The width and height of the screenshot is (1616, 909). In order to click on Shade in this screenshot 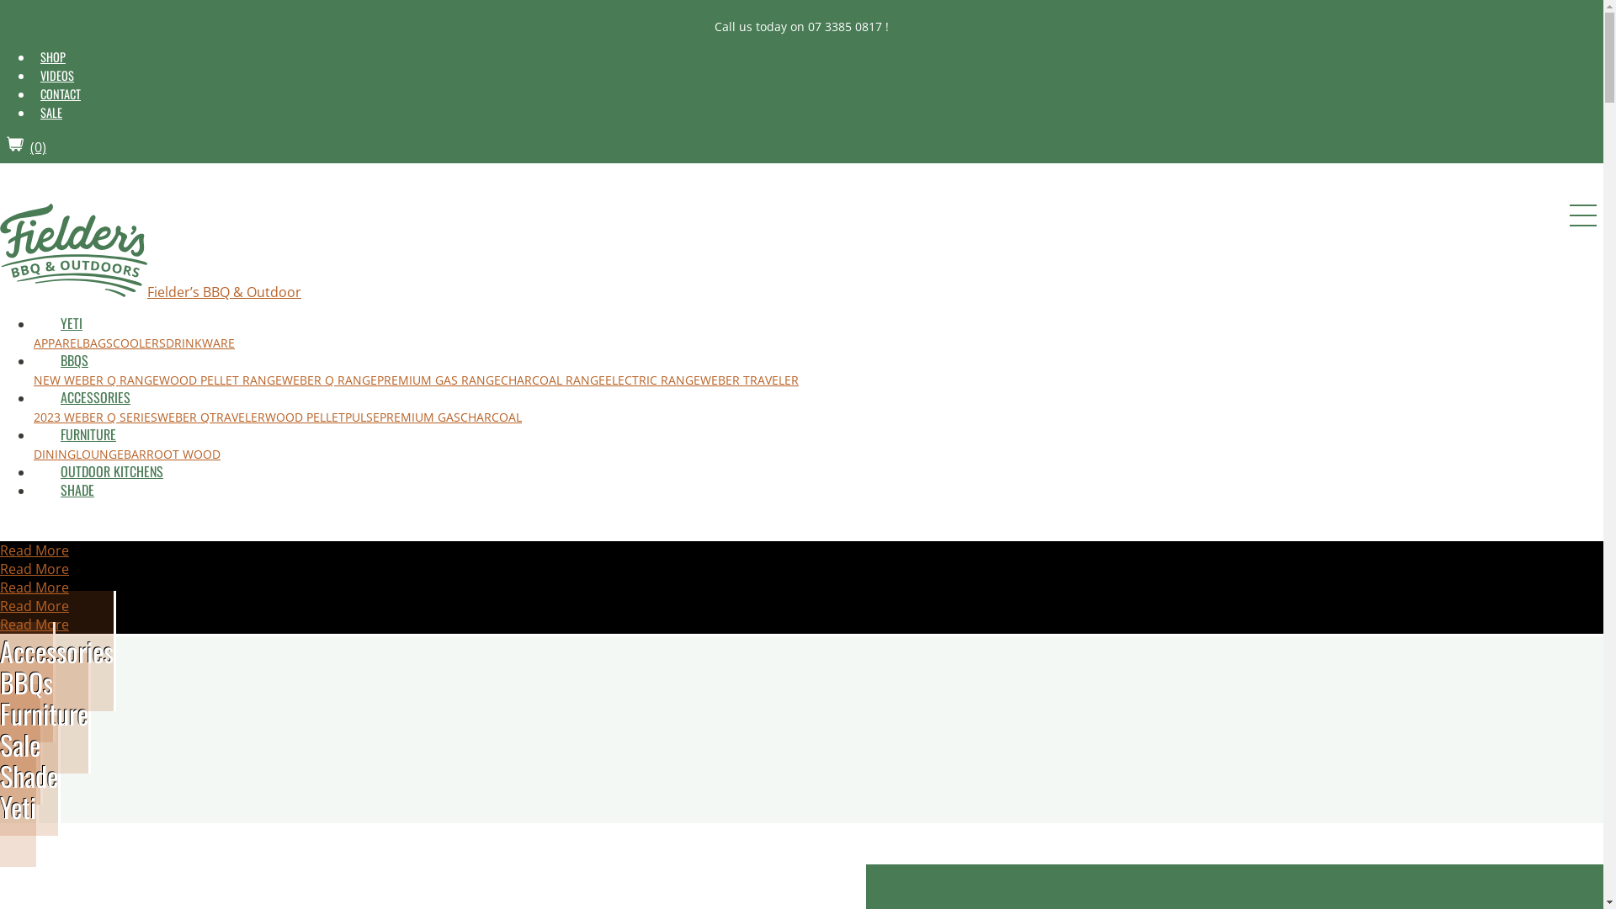, I will do `click(30, 776)`.